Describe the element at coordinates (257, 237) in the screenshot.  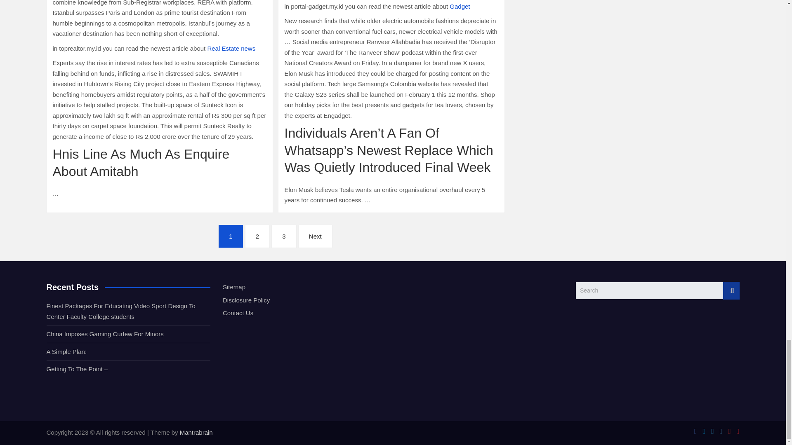
I see `2` at that location.